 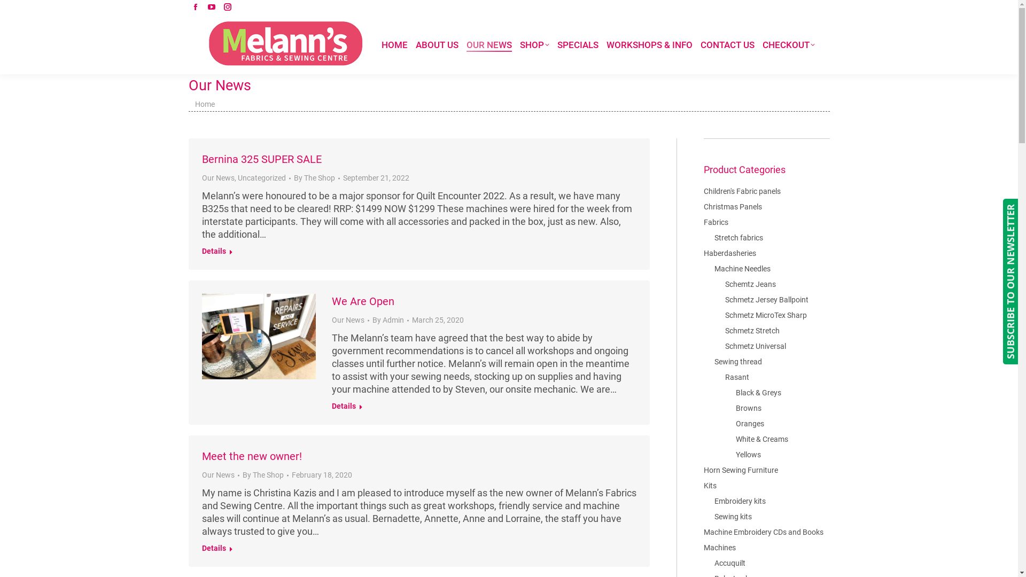 What do you see at coordinates (752, 331) in the screenshot?
I see `Schmetz Stretch` at bounding box center [752, 331].